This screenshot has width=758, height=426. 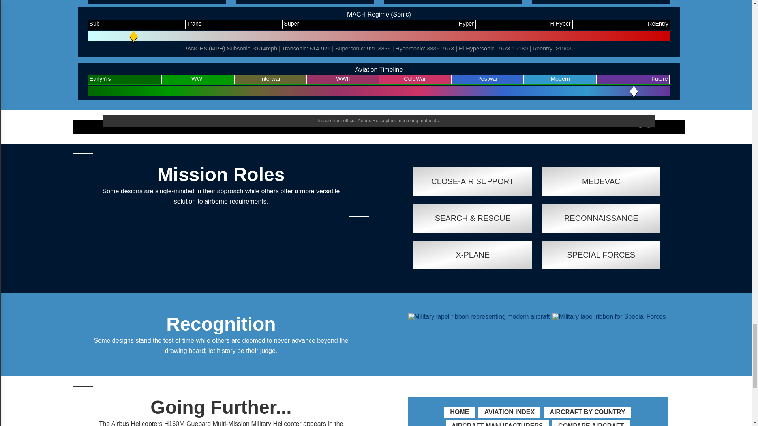 I want to click on AVIATION INDEX, so click(x=509, y=412).